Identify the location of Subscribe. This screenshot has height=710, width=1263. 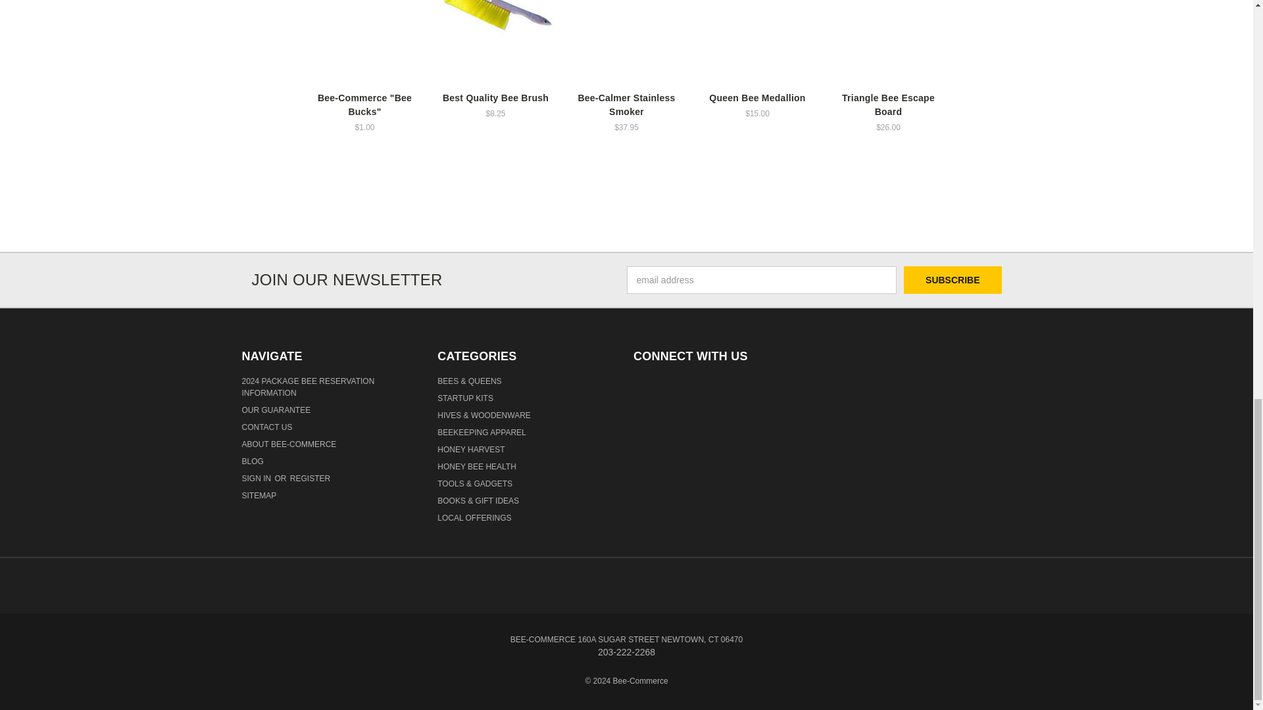
(953, 280).